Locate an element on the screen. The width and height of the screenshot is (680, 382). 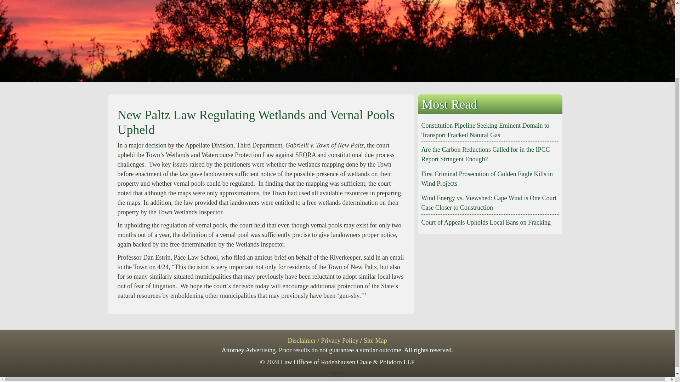
Disclaimer is located at coordinates (301, 340).